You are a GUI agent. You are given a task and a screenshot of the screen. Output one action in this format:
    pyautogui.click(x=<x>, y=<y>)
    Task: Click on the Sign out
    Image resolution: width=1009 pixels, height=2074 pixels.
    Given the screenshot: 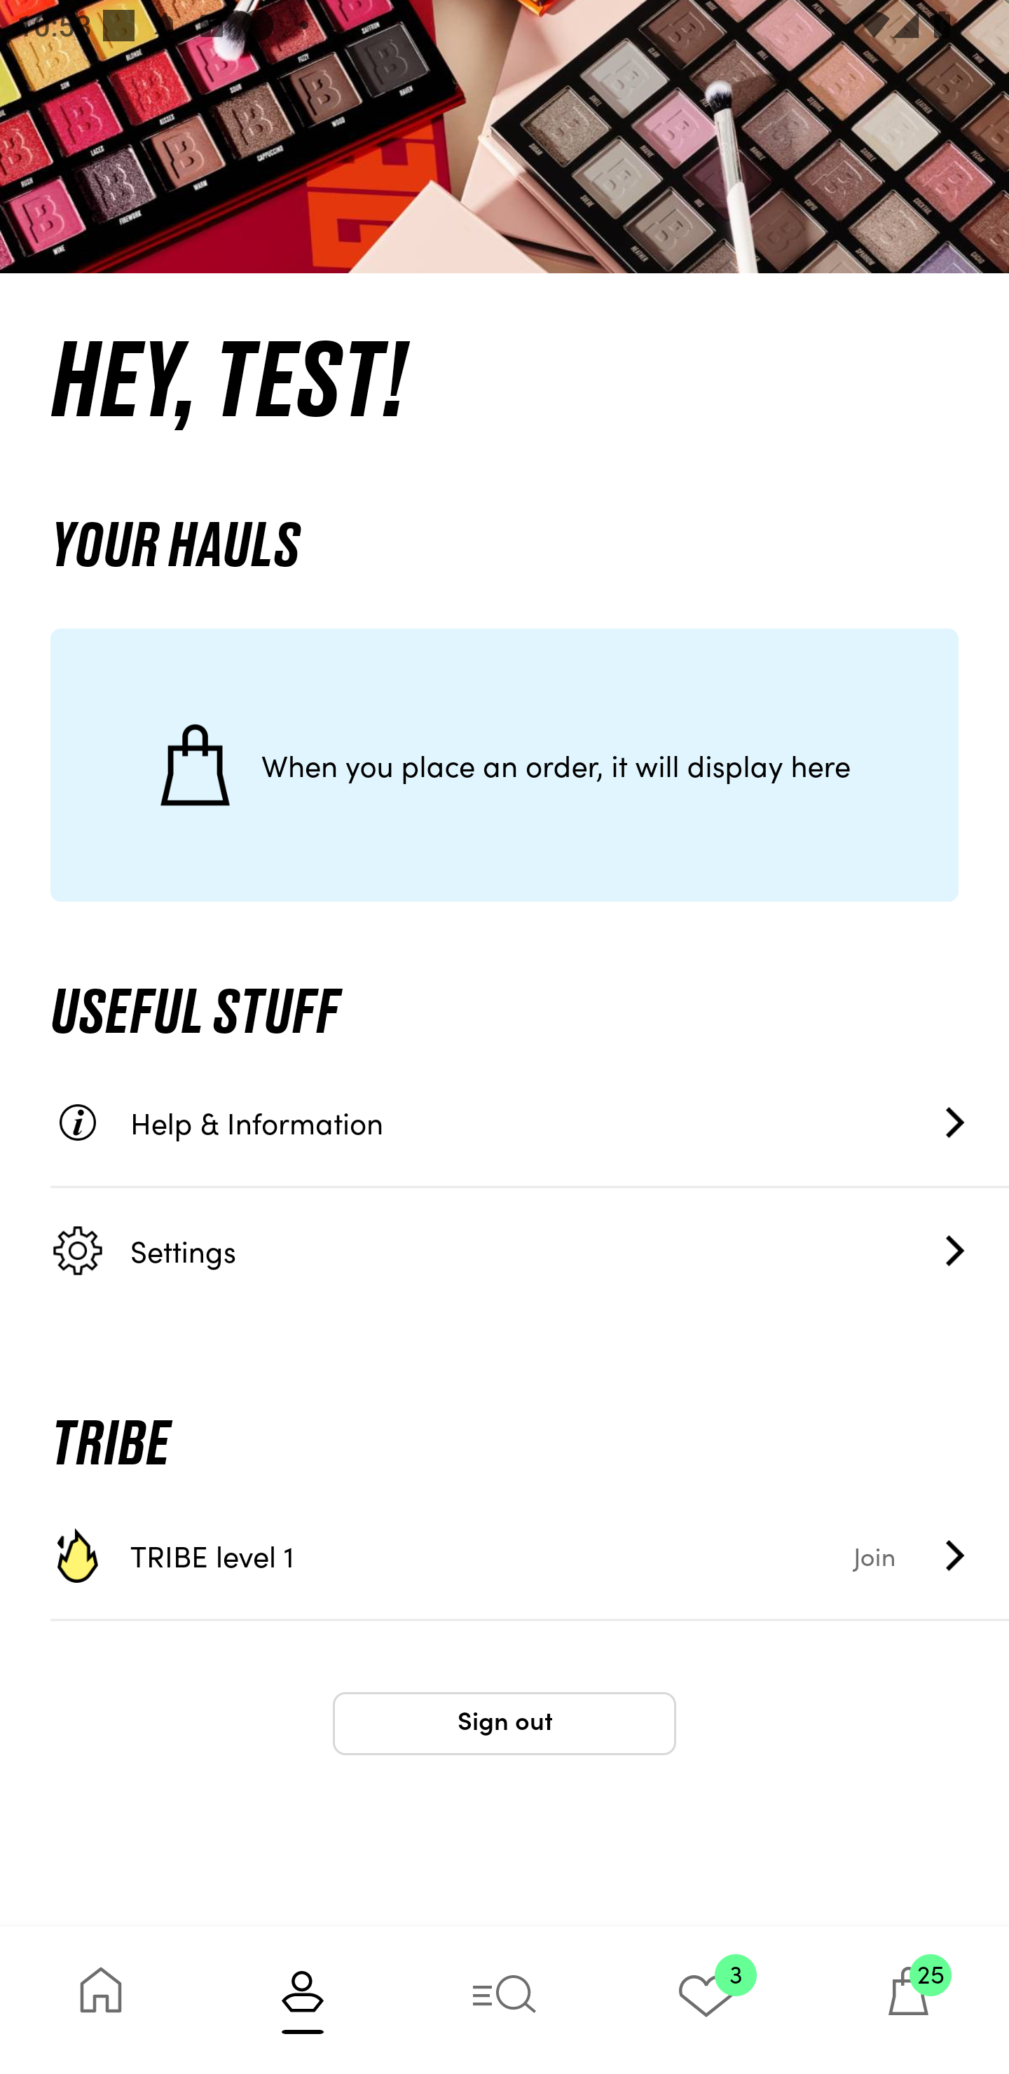 What is the action you would take?
    pyautogui.click(x=504, y=1724)
    